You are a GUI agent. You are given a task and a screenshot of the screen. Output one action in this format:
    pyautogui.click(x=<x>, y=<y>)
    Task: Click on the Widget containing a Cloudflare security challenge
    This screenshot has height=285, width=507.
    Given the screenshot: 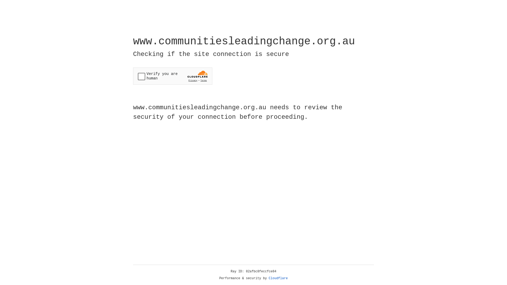 What is the action you would take?
    pyautogui.click(x=173, y=76)
    